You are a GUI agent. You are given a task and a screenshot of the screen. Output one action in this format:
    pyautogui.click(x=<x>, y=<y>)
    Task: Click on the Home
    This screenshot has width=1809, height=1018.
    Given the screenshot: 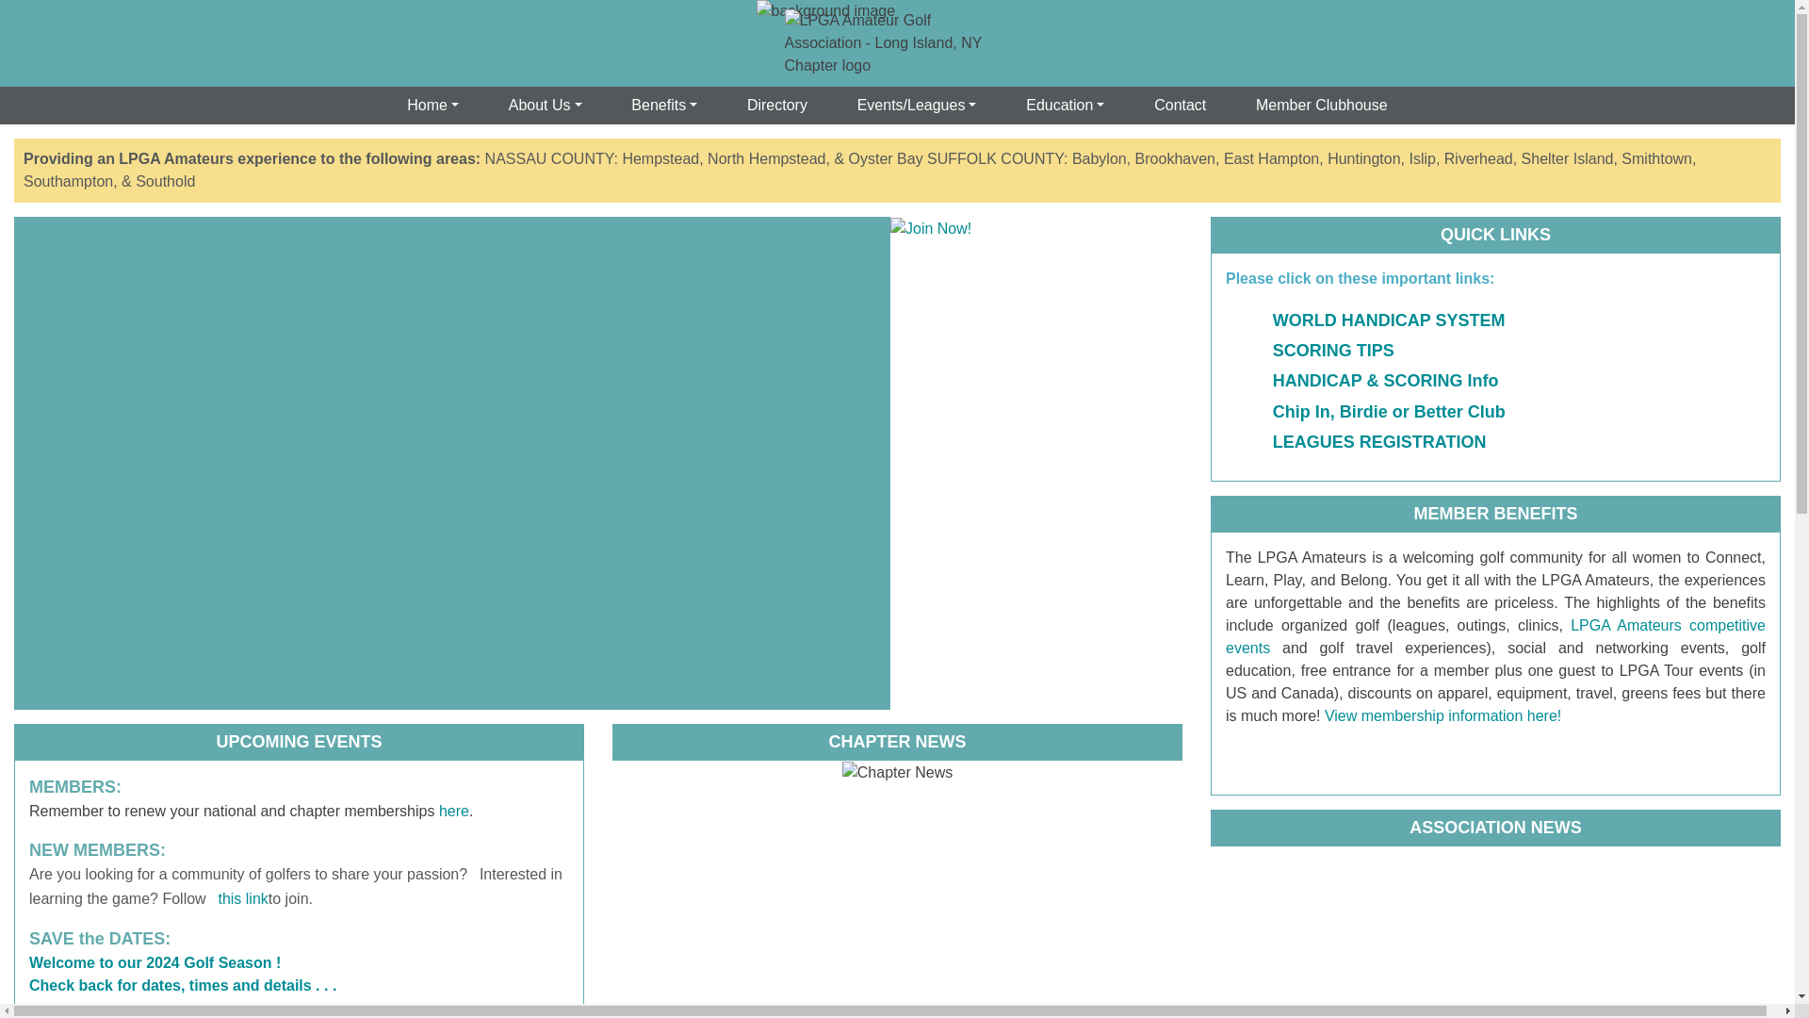 What is the action you would take?
    pyautogui.click(x=433, y=105)
    